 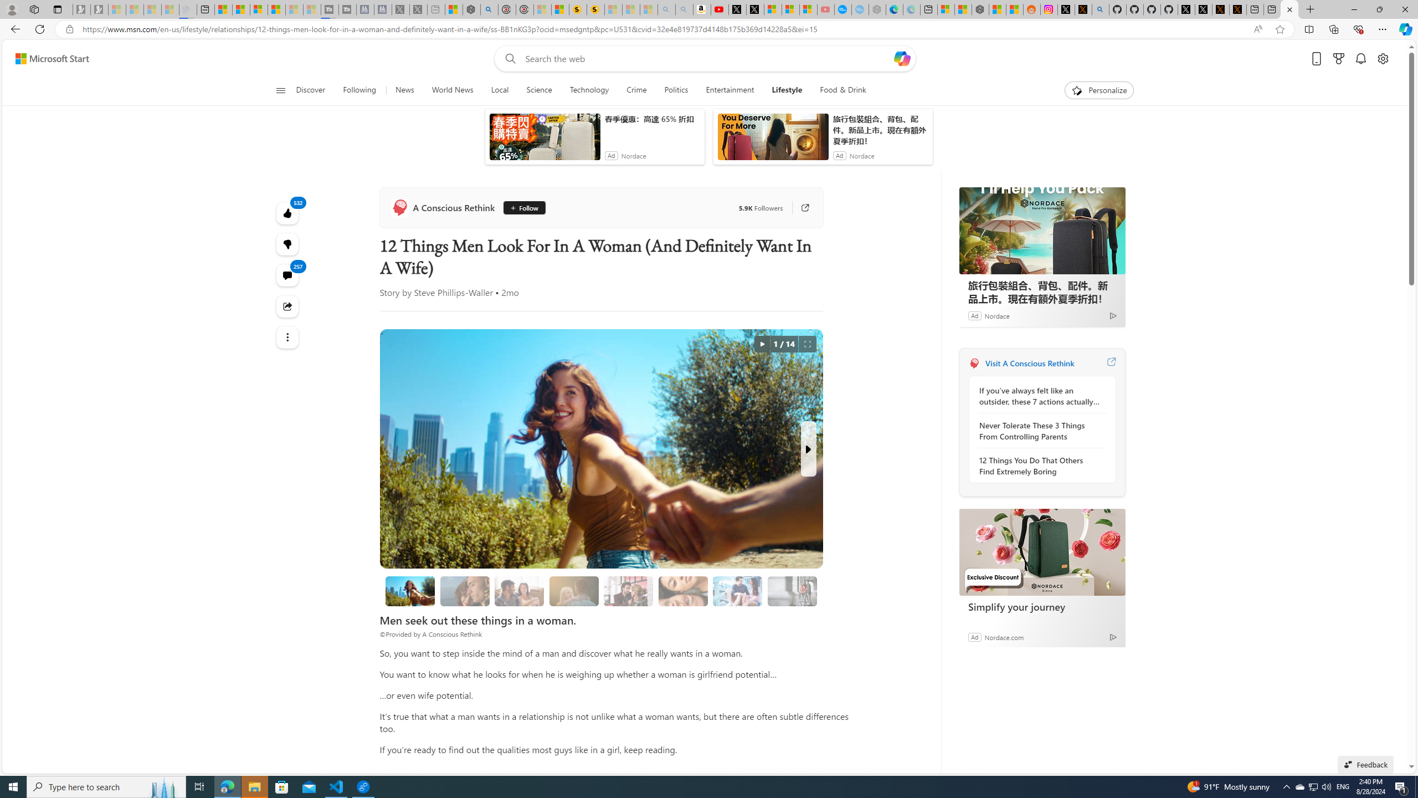 I want to click on Heat - Severe Heat severe warning, so click(x=1095, y=204).